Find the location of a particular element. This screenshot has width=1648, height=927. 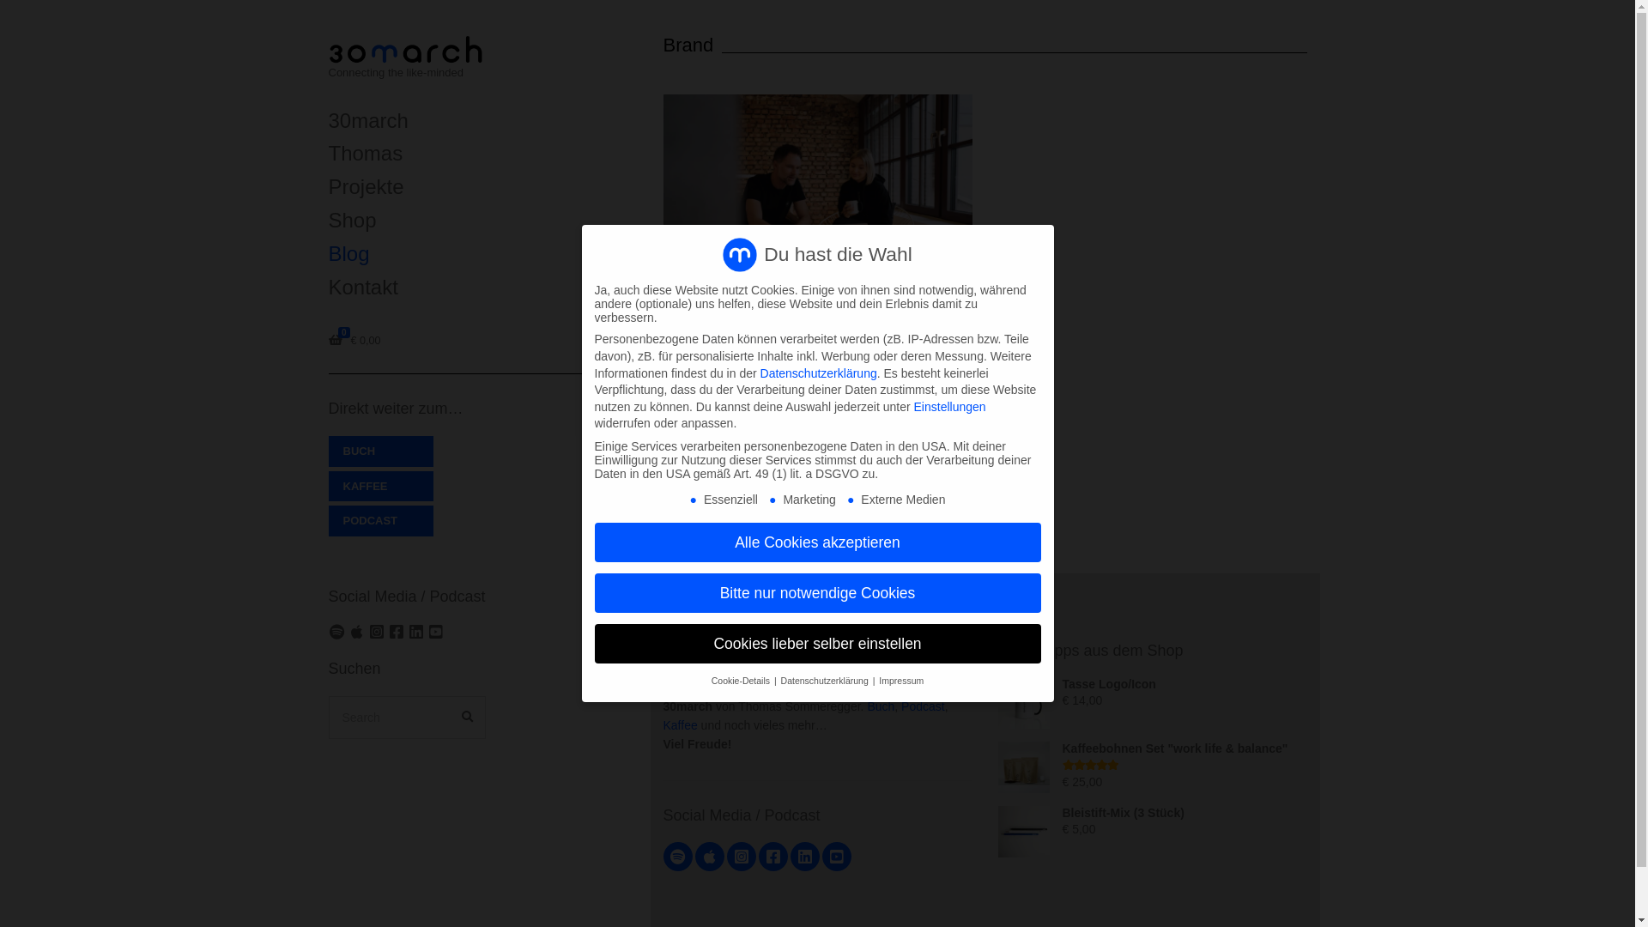

spotify is located at coordinates (336, 632).